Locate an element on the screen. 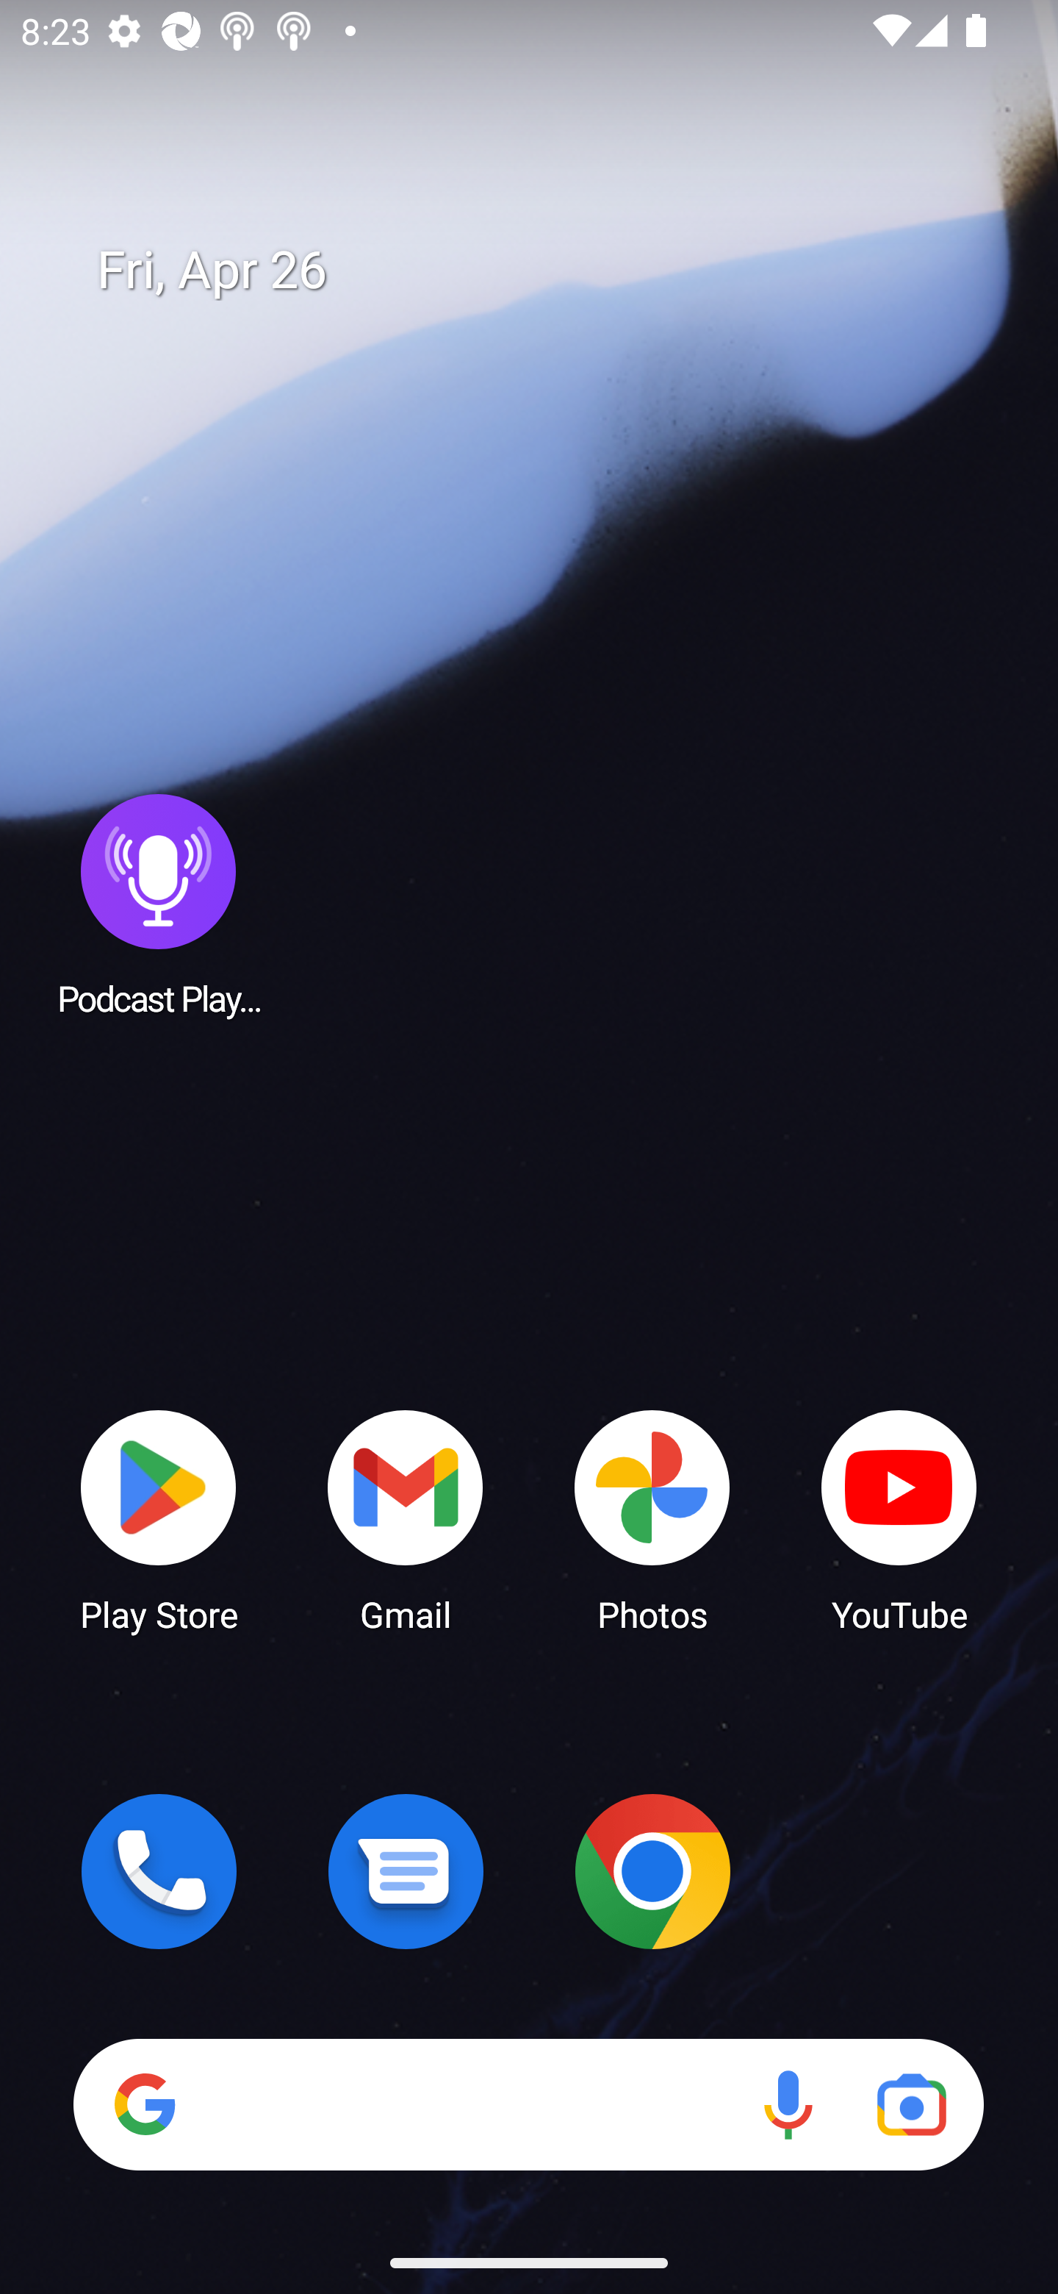 The image size is (1058, 2294). Fri, Apr 26 is located at coordinates (550, 271).